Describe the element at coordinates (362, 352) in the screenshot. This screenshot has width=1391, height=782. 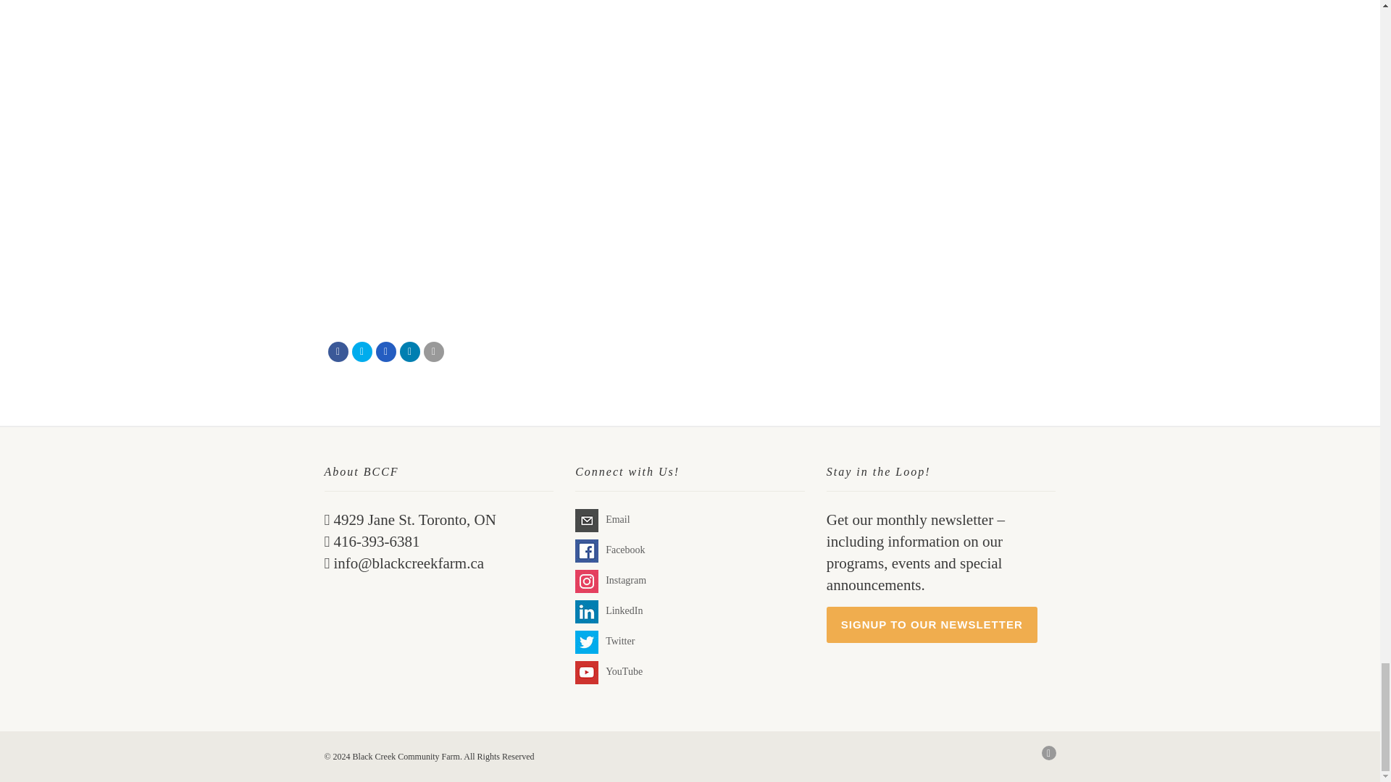
I see `Tweet` at that location.